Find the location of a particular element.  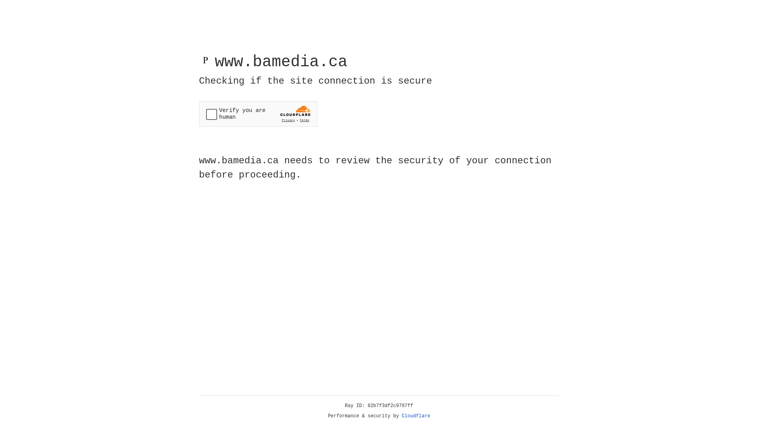

Cloudflare is located at coordinates (416, 416).